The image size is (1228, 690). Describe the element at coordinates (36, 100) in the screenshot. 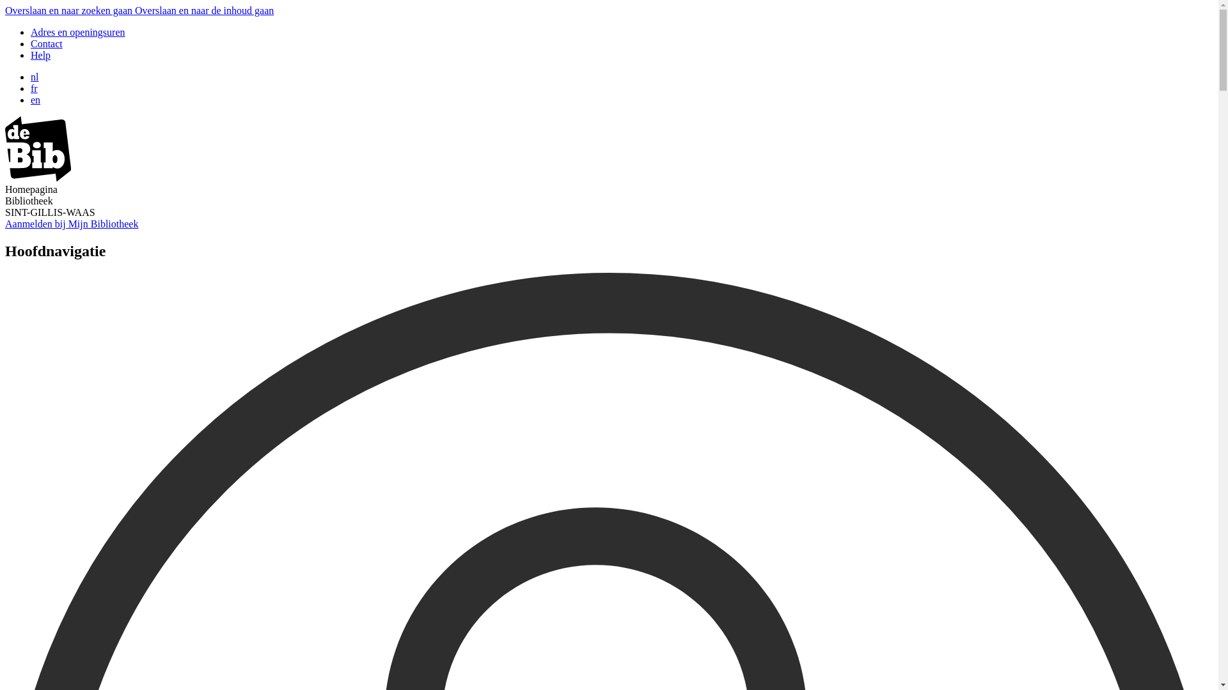

I see `en` at that location.